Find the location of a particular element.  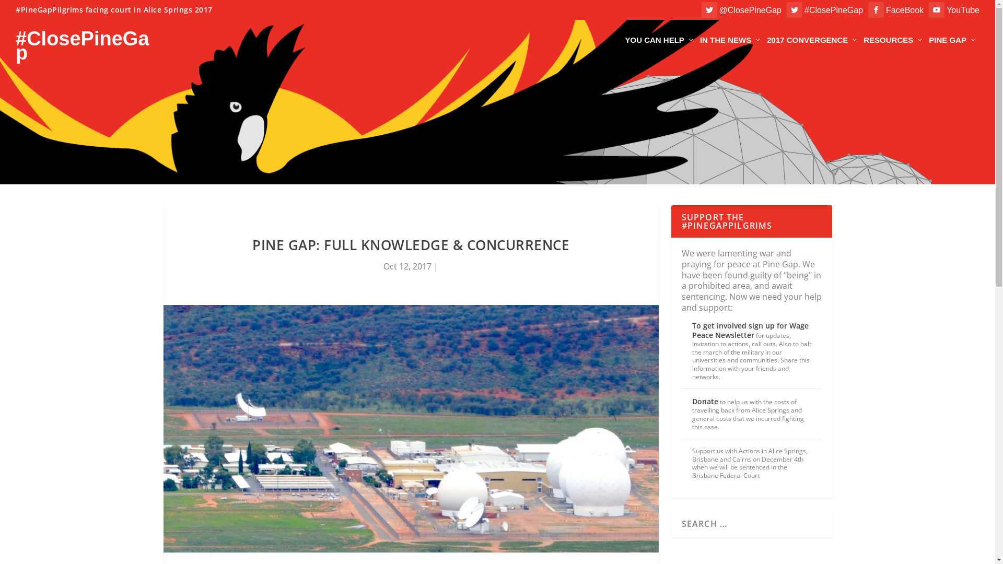

YouTube is located at coordinates (963, 10).